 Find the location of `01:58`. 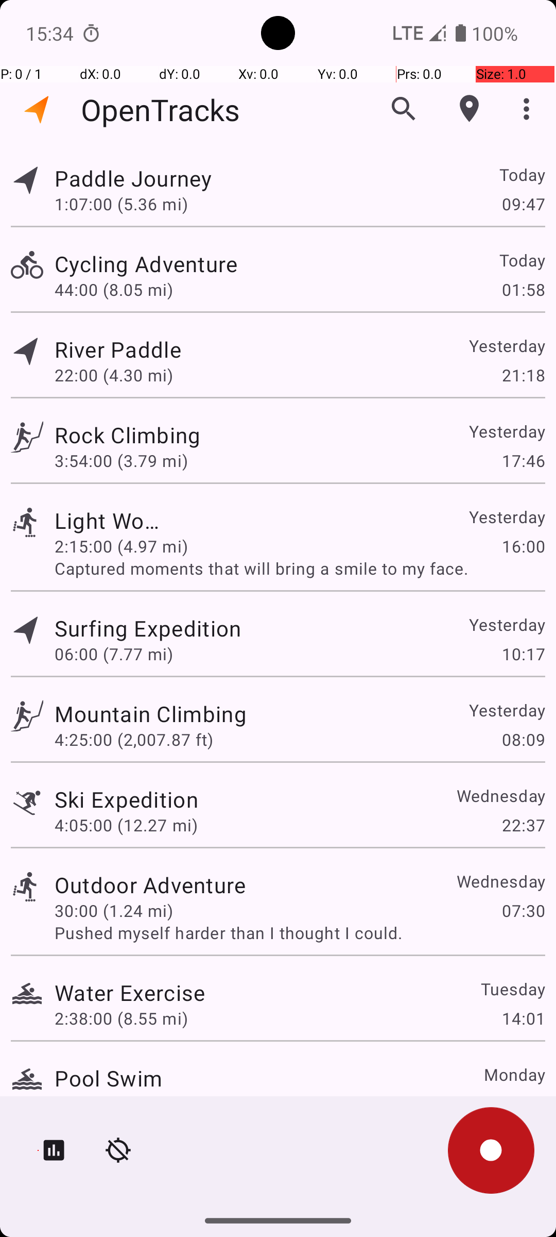

01:58 is located at coordinates (523, 290).